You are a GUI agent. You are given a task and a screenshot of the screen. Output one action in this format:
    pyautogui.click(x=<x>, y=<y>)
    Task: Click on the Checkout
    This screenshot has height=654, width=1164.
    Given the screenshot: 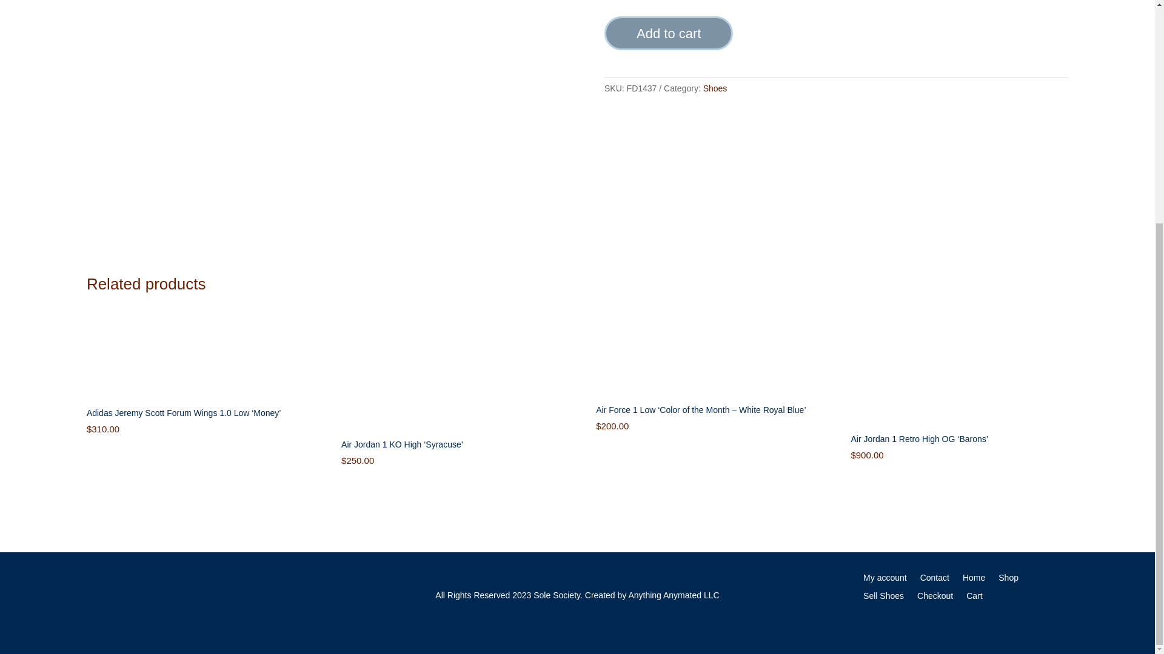 What is the action you would take?
    pyautogui.click(x=935, y=598)
    